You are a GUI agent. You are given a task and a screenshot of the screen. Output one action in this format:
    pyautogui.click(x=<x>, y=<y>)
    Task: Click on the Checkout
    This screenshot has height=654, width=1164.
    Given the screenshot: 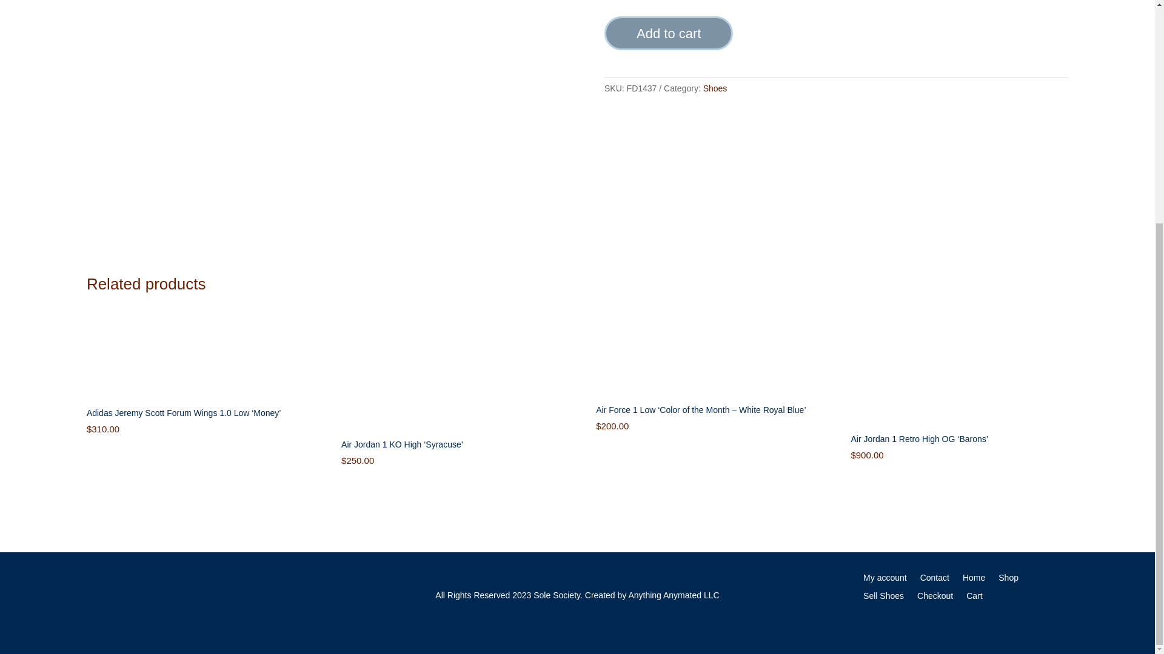 What is the action you would take?
    pyautogui.click(x=935, y=598)
    